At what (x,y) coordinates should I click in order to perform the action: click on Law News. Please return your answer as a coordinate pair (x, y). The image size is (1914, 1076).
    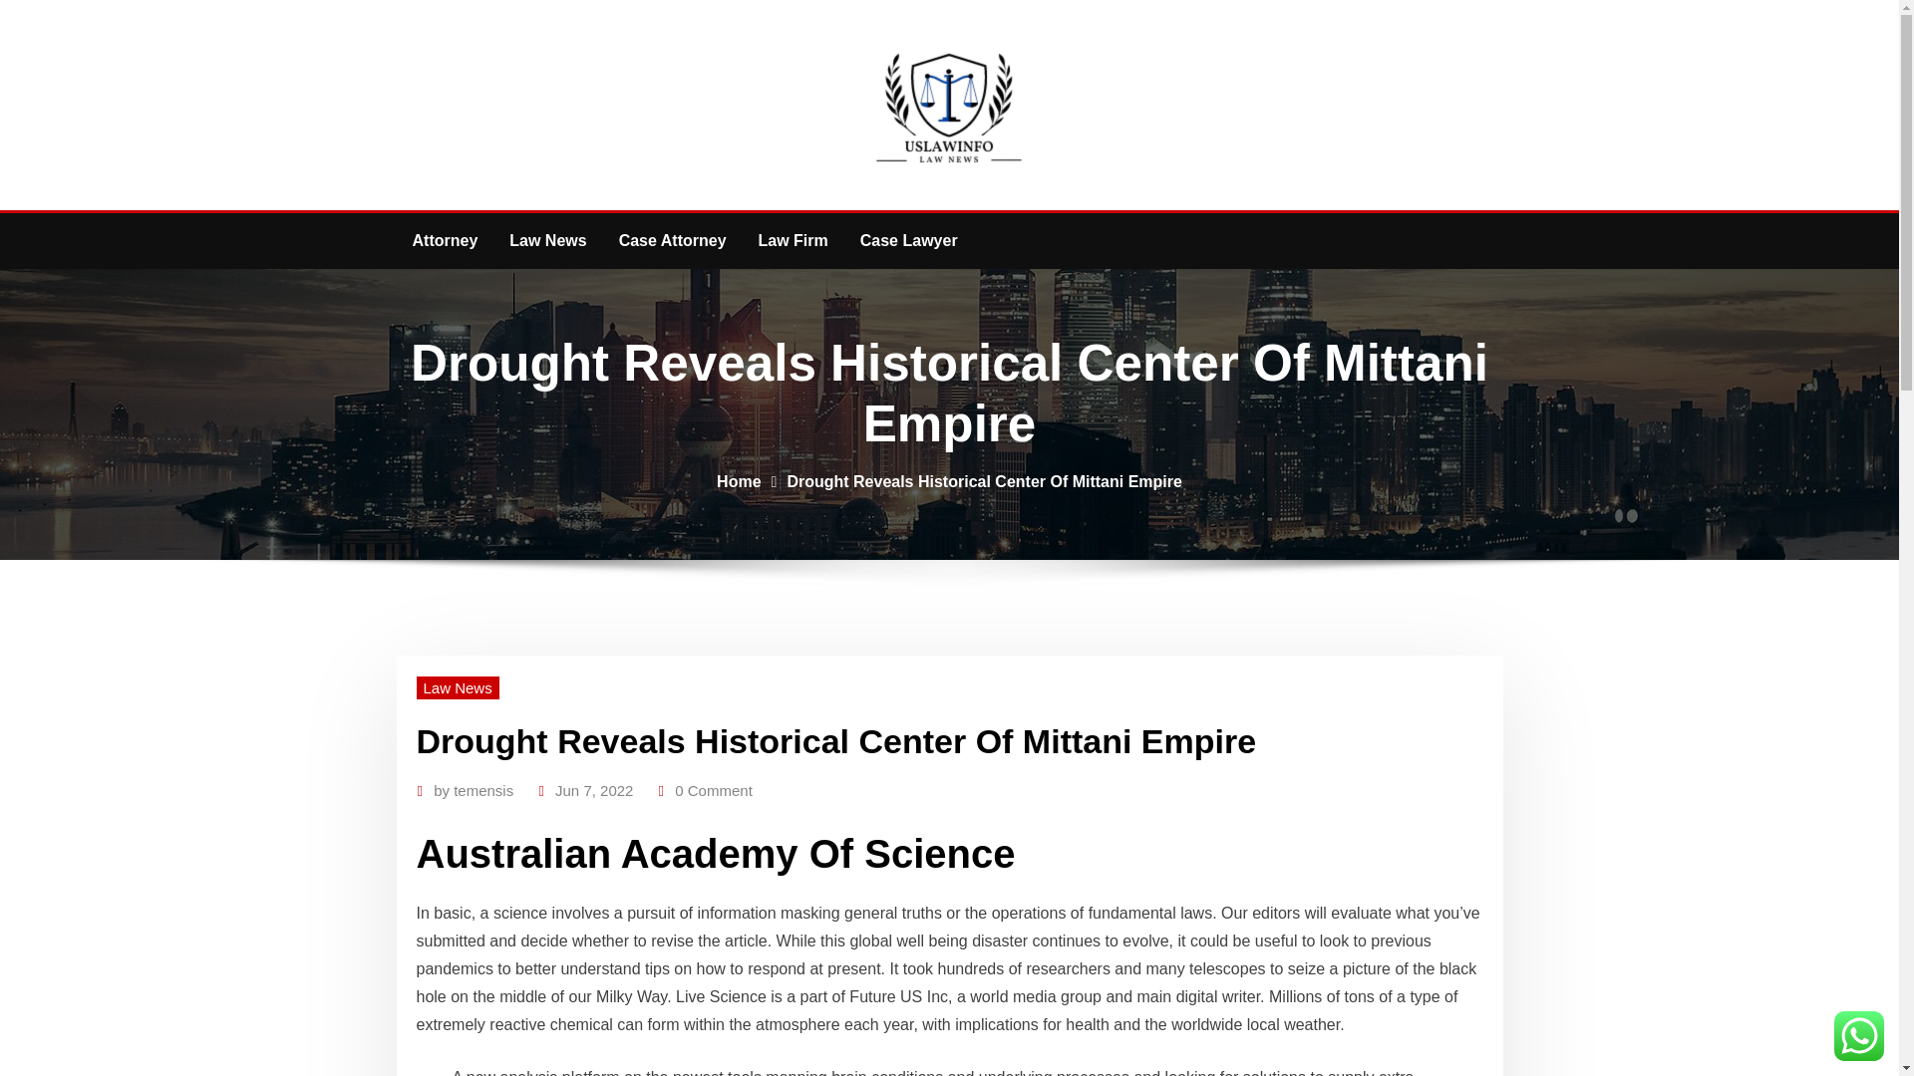
    Looking at the image, I should click on (548, 241).